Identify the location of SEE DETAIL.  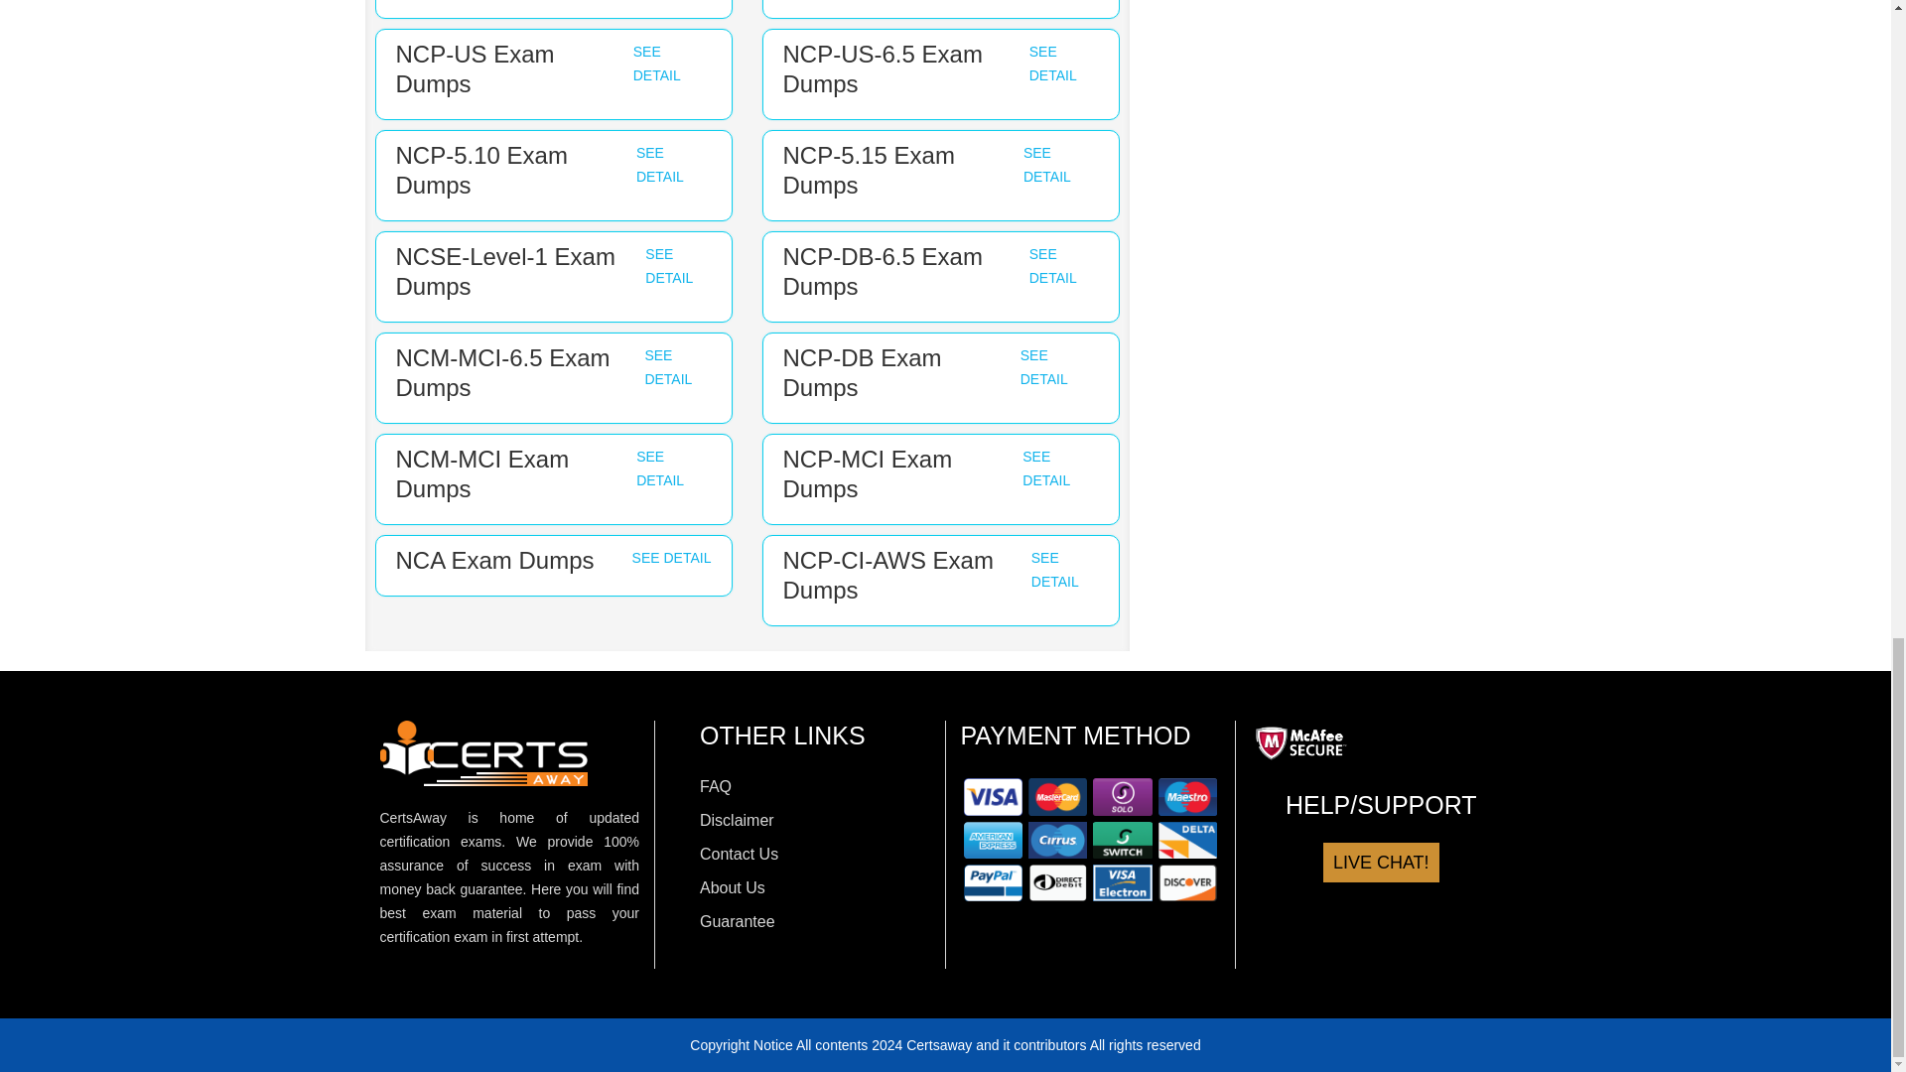
(1052, 266).